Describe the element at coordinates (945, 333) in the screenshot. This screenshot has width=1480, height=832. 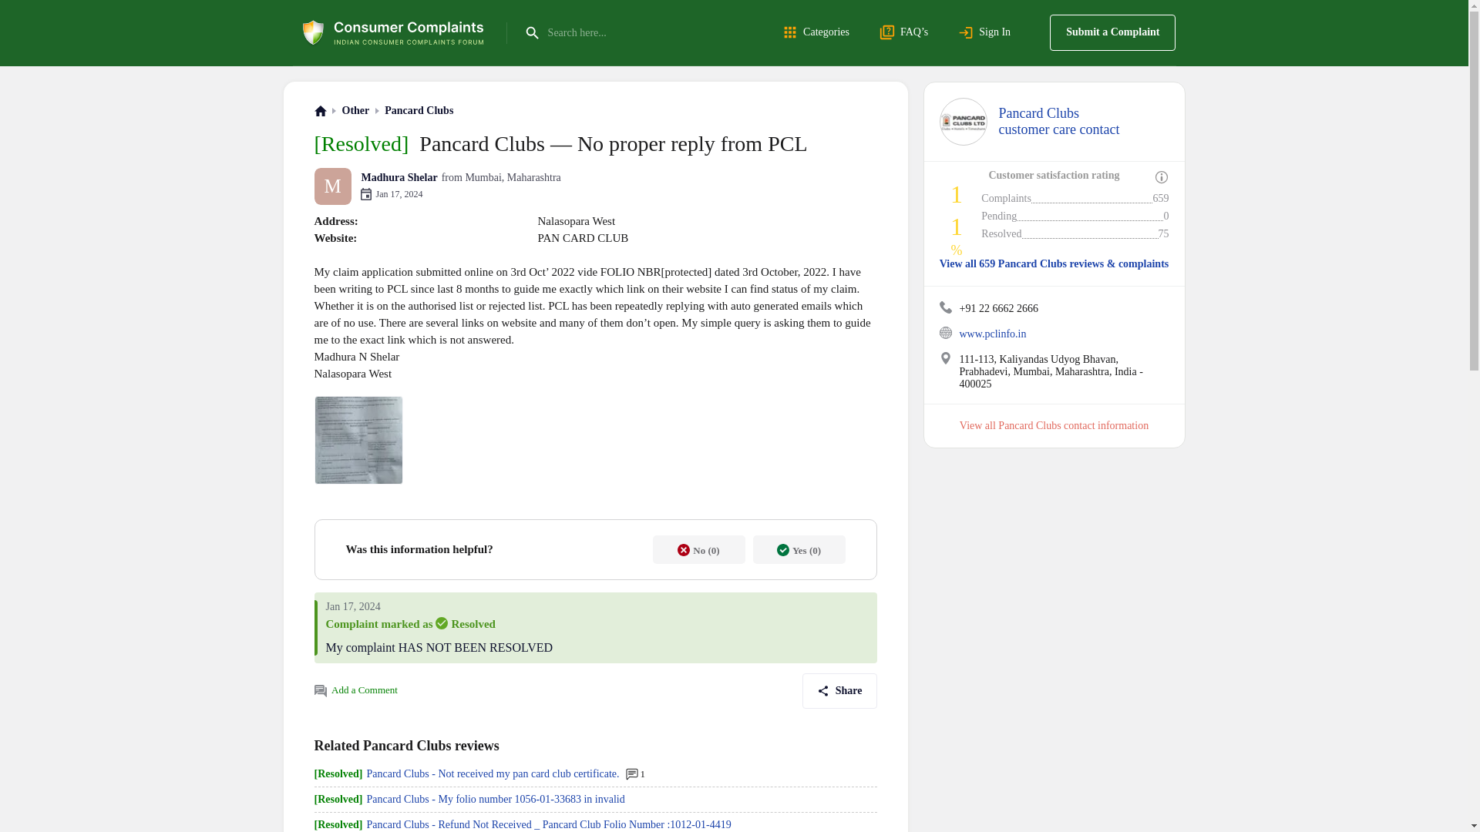
I see `Submit a Complaint` at that location.